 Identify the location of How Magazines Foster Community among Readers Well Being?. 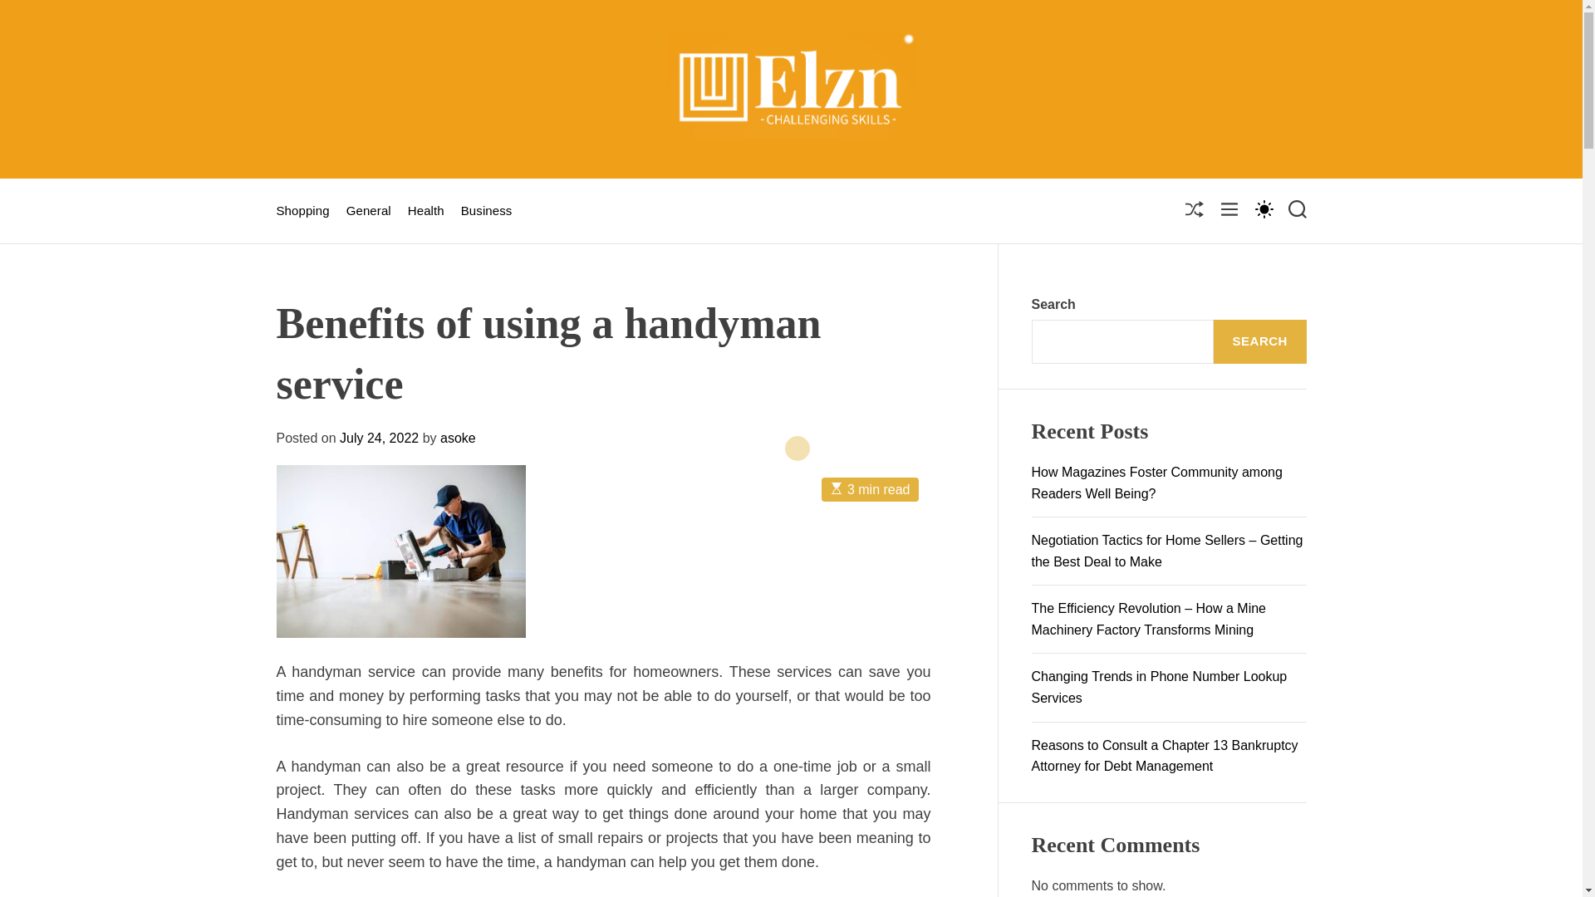
(1156, 483).